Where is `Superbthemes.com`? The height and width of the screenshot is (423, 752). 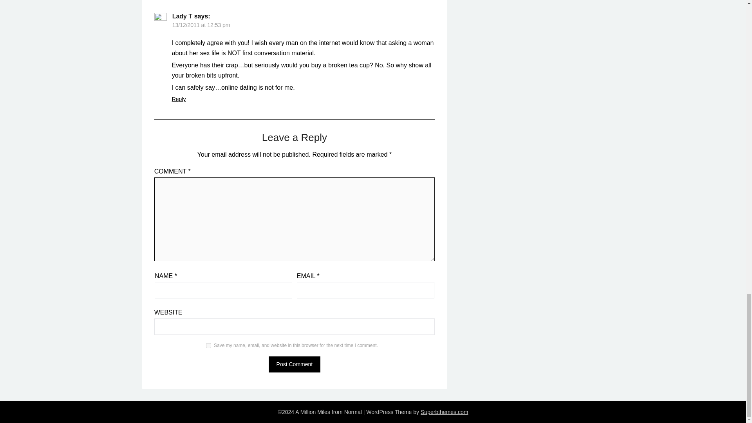
Superbthemes.com is located at coordinates (444, 412).